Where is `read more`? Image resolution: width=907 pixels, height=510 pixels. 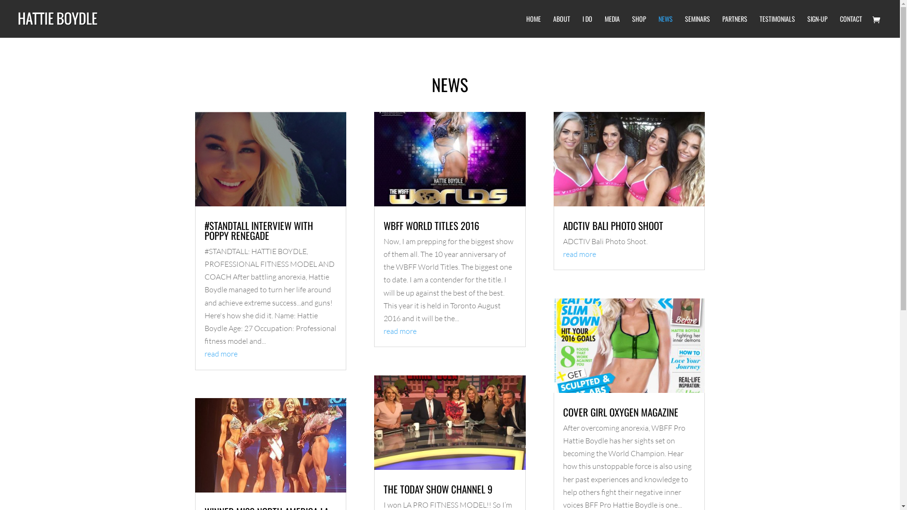
read more is located at coordinates (221, 353).